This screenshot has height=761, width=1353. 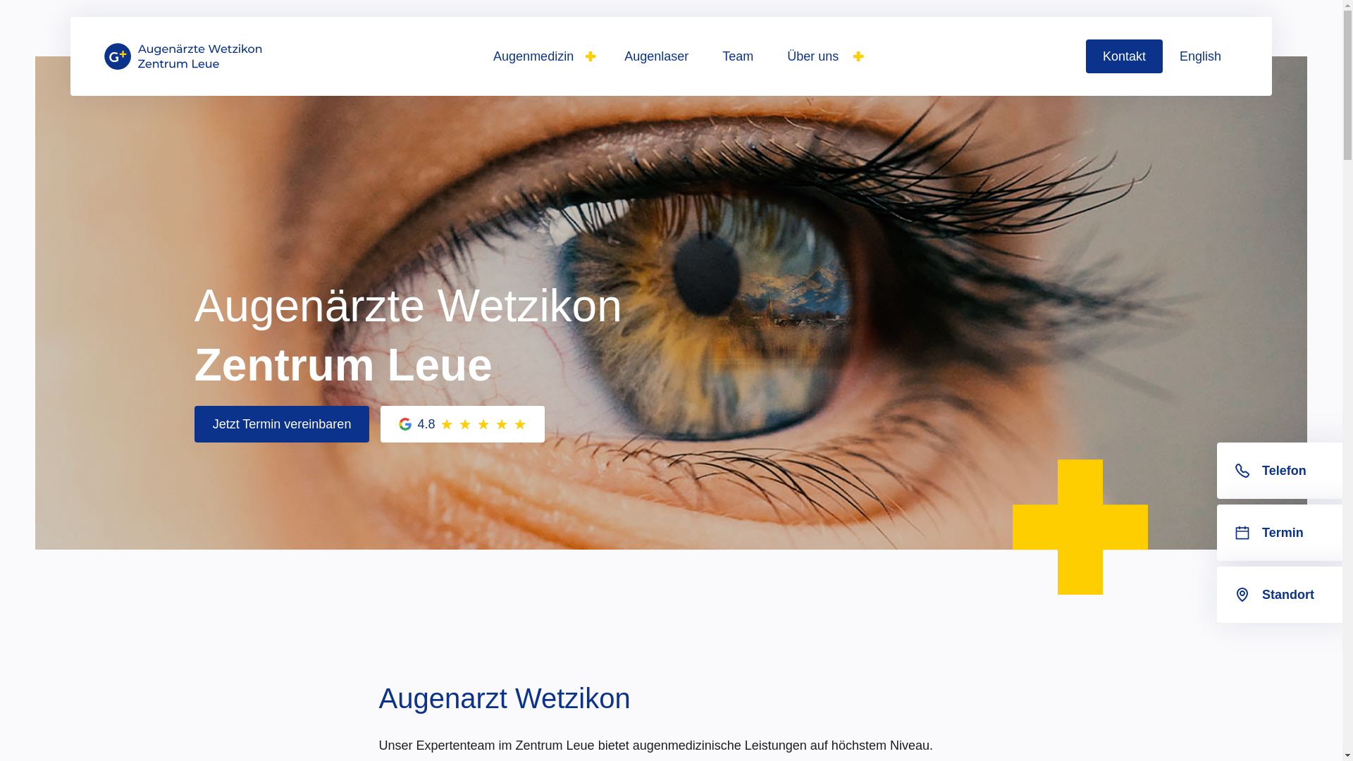 What do you see at coordinates (1125, 56) in the screenshot?
I see `Kontakt` at bounding box center [1125, 56].